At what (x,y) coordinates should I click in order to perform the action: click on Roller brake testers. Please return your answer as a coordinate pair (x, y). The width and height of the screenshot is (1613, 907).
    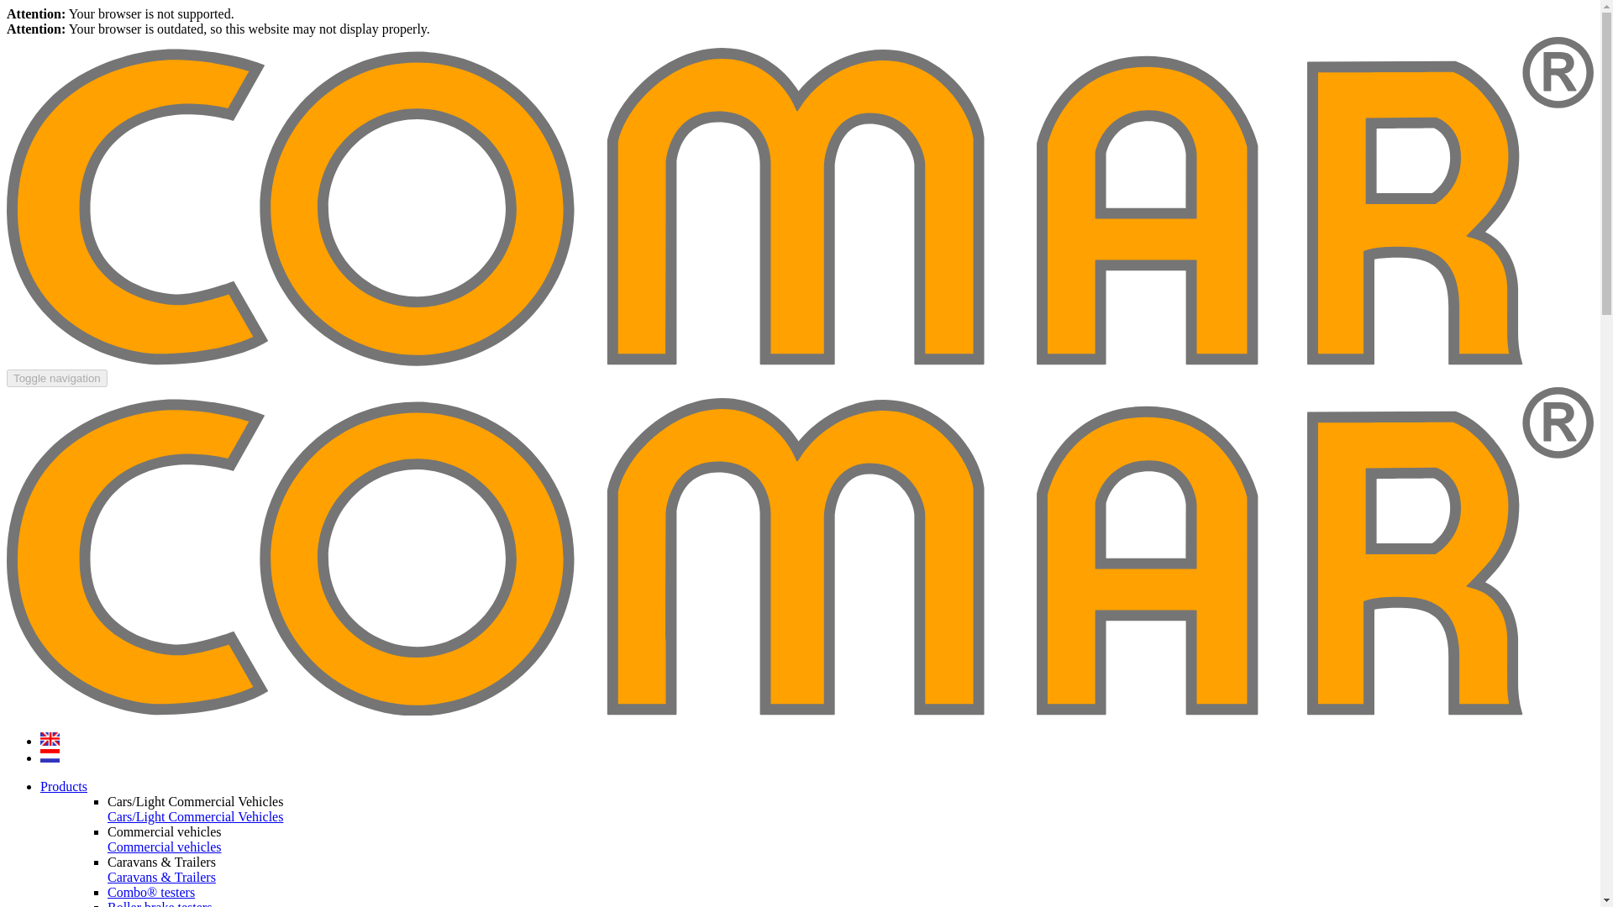
    Looking at the image, I should click on (160, 904).